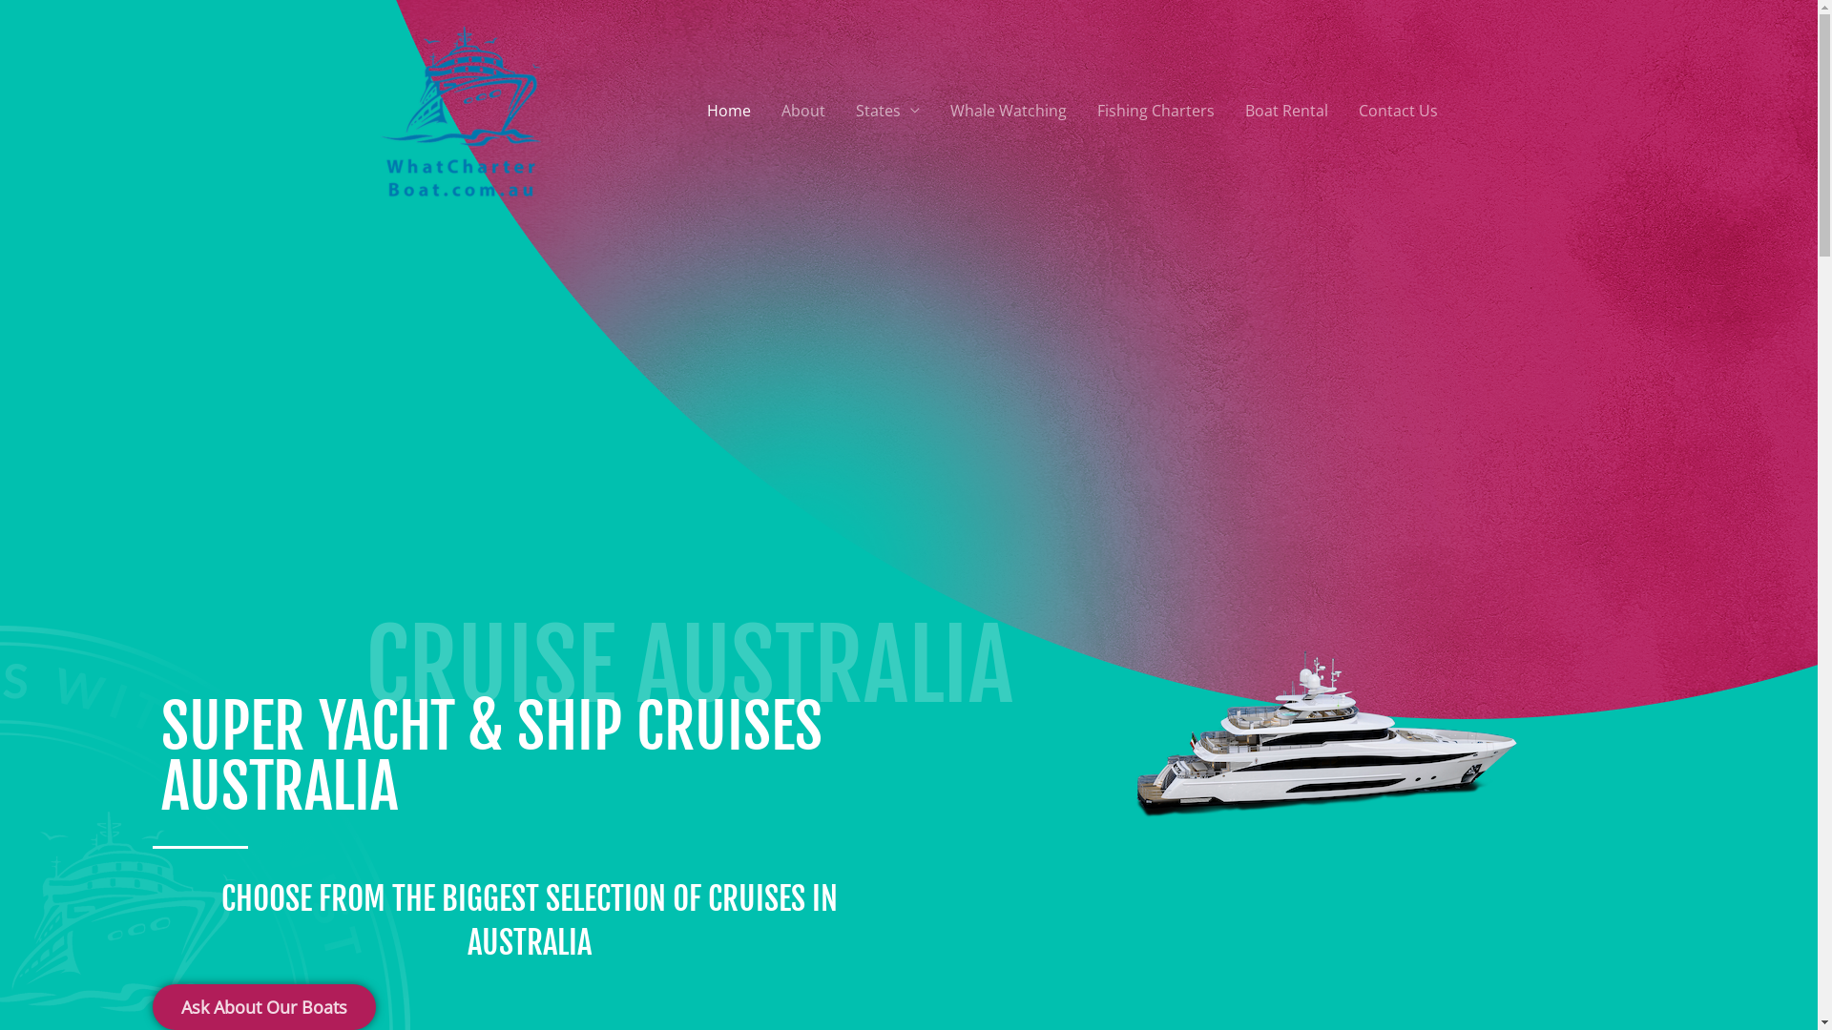  I want to click on Contact Us, so click(1399, 111).